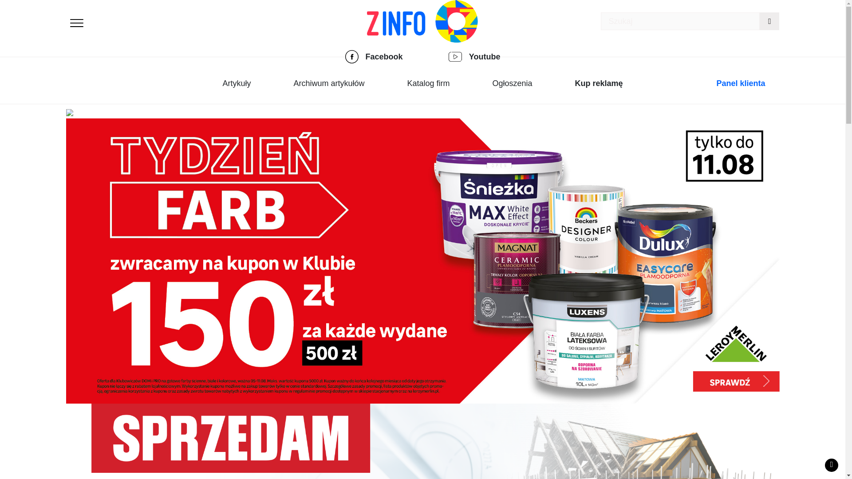 The height and width of the screenshot is (479, 852). I want to click on Youtube, so click(485, 57).